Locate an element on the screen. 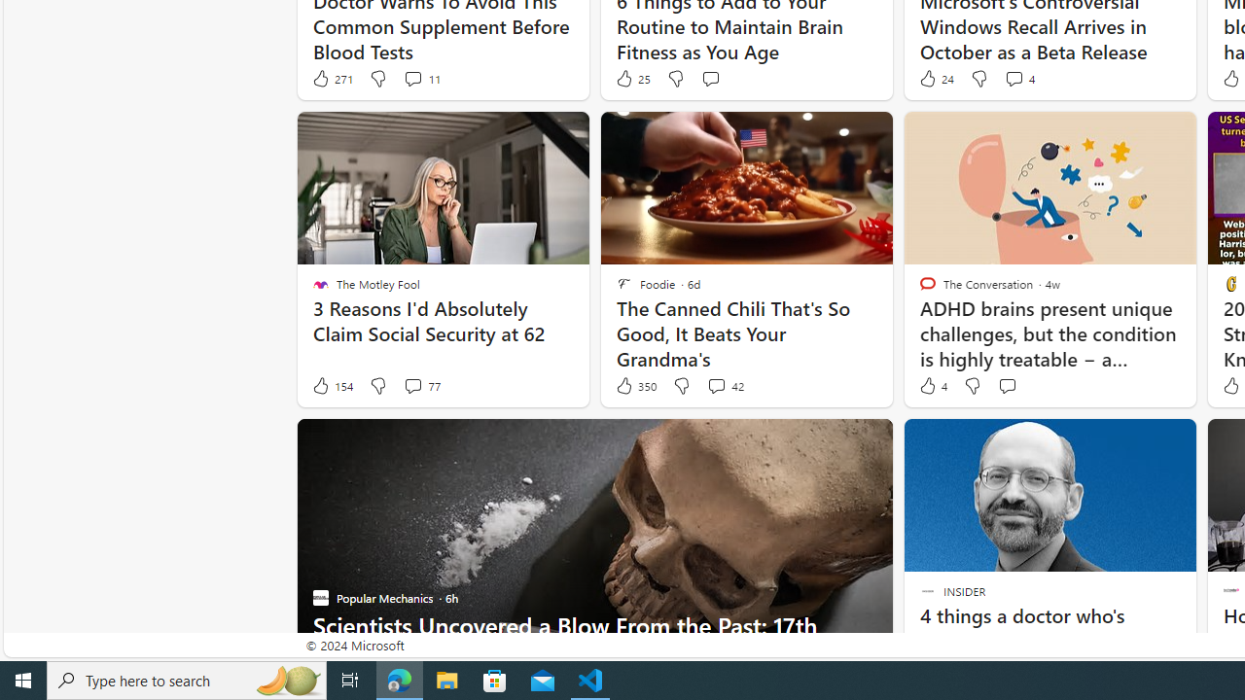 The height and width of the screenshot is (700, 1245). View comments 42 Comment is located at coordinates (726, 386).